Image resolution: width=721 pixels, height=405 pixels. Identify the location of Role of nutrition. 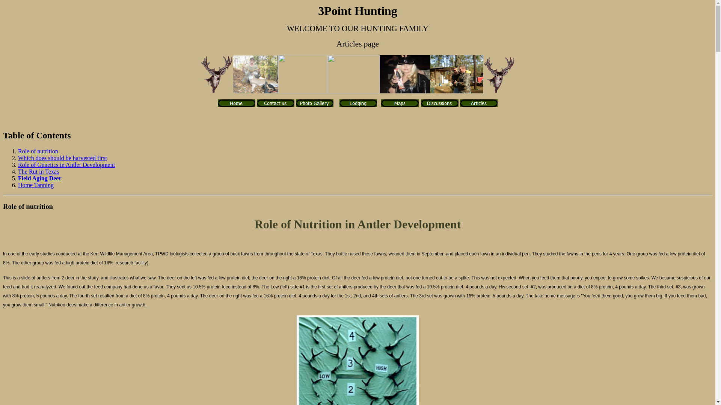
(38, 151).